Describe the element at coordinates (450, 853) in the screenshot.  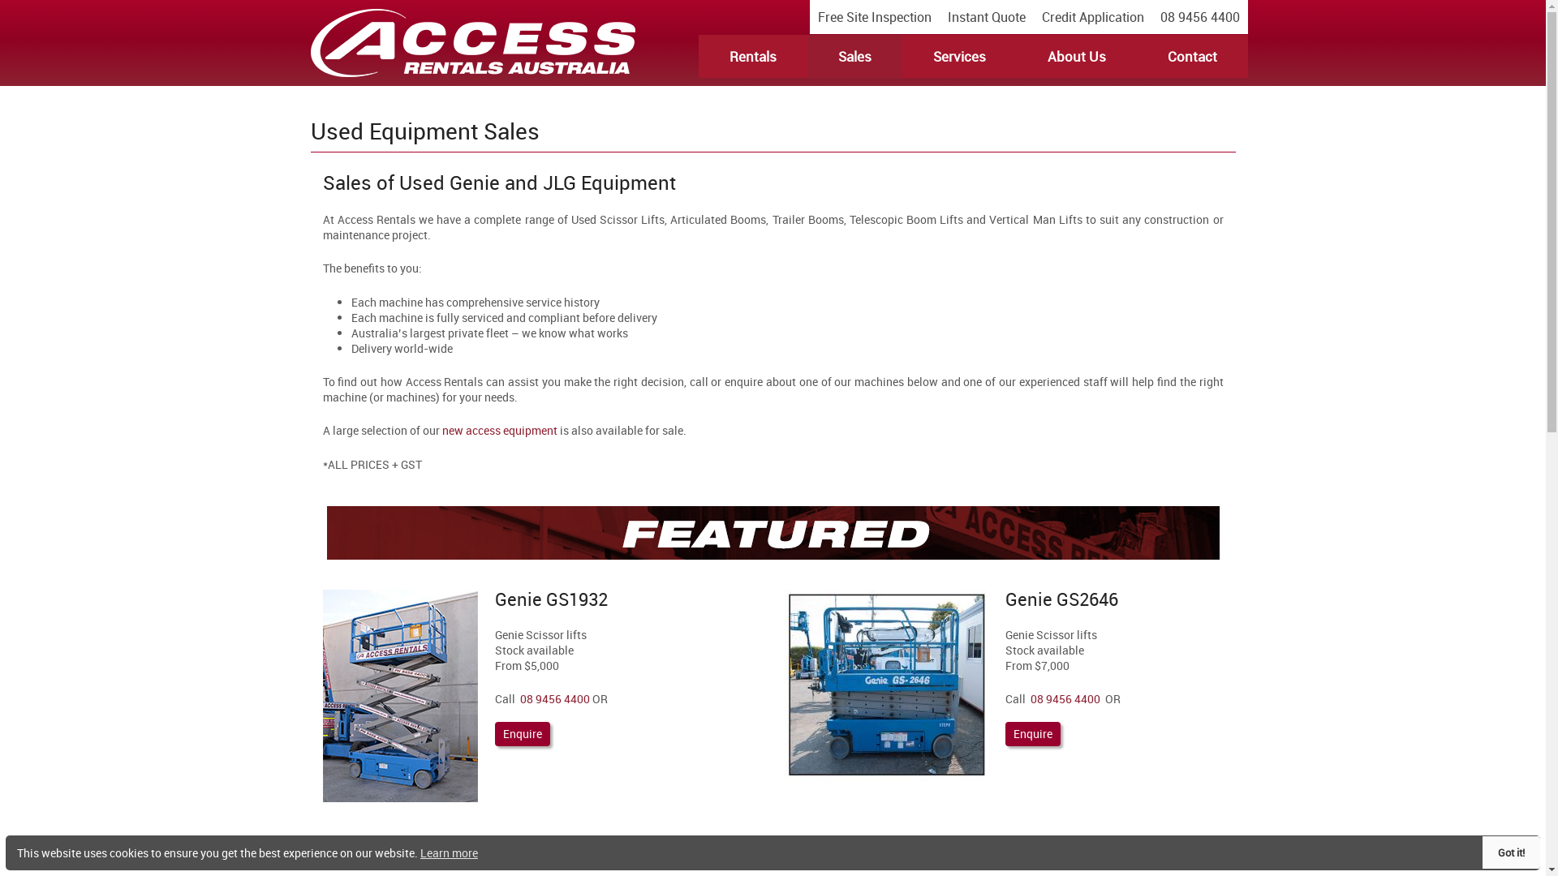
I see `Learn more` at that location.